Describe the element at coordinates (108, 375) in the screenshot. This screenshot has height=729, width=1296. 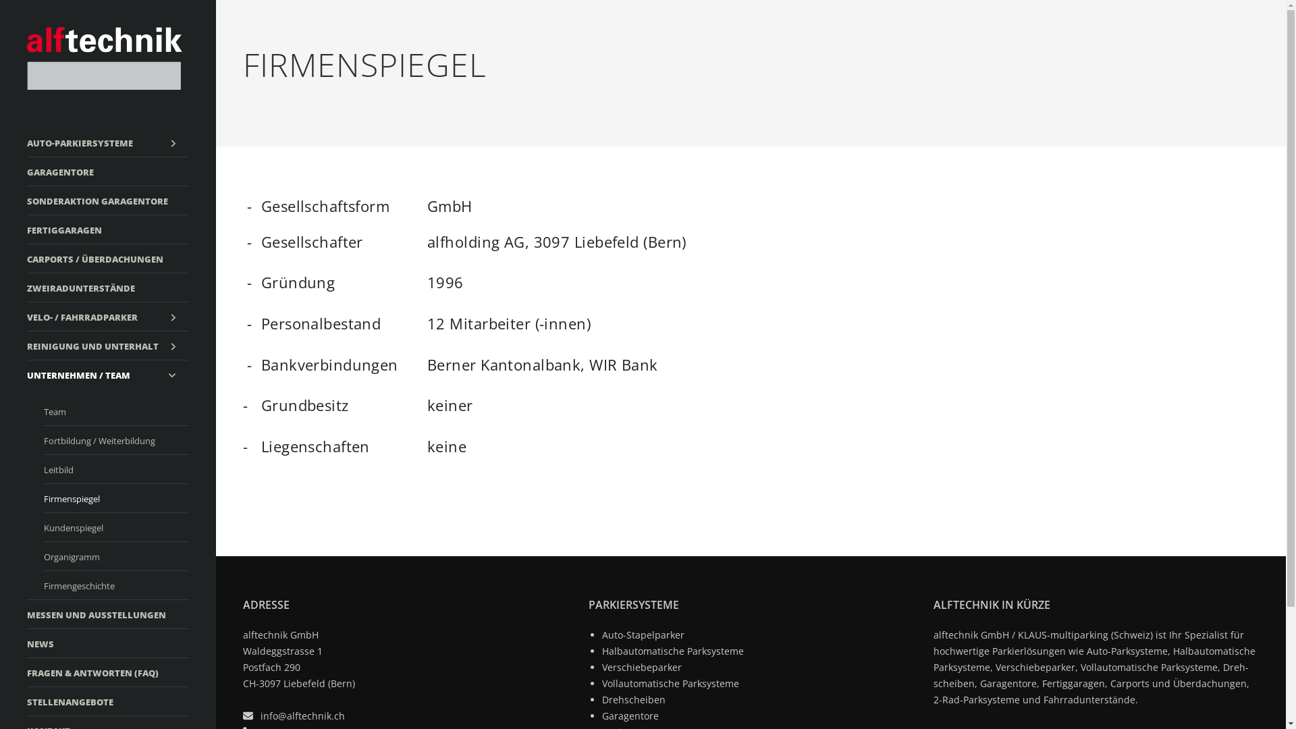
I see `UNTERNEHMEN / TEAM` at that location.